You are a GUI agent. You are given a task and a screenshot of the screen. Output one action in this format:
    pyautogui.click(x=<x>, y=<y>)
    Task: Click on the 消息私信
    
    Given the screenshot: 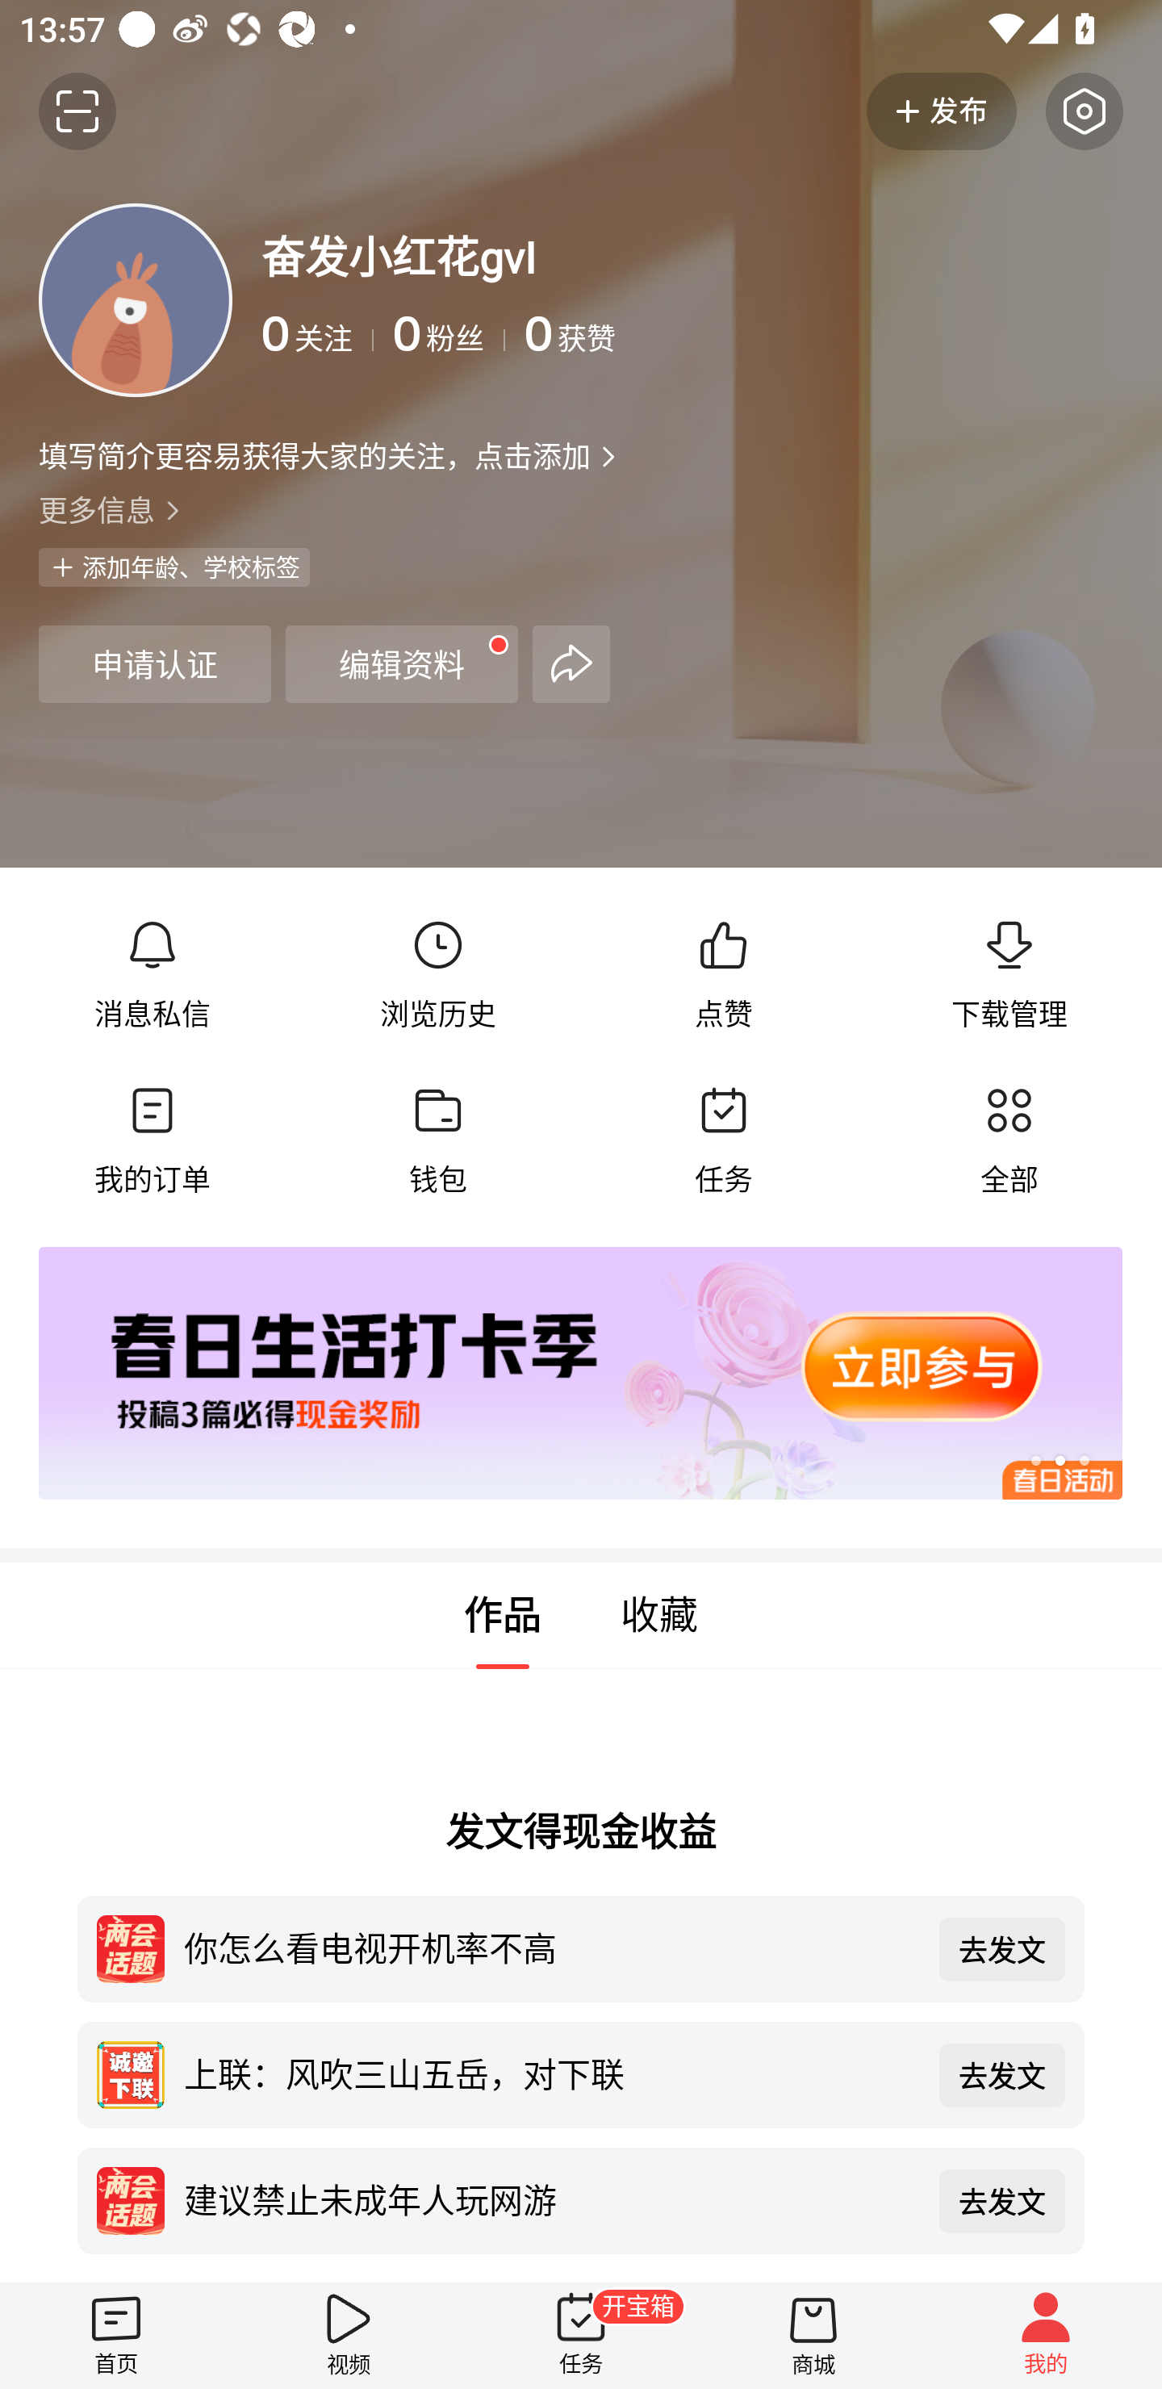 What is the action you would take?
    pyautogui.click(x=153, y=975)
    